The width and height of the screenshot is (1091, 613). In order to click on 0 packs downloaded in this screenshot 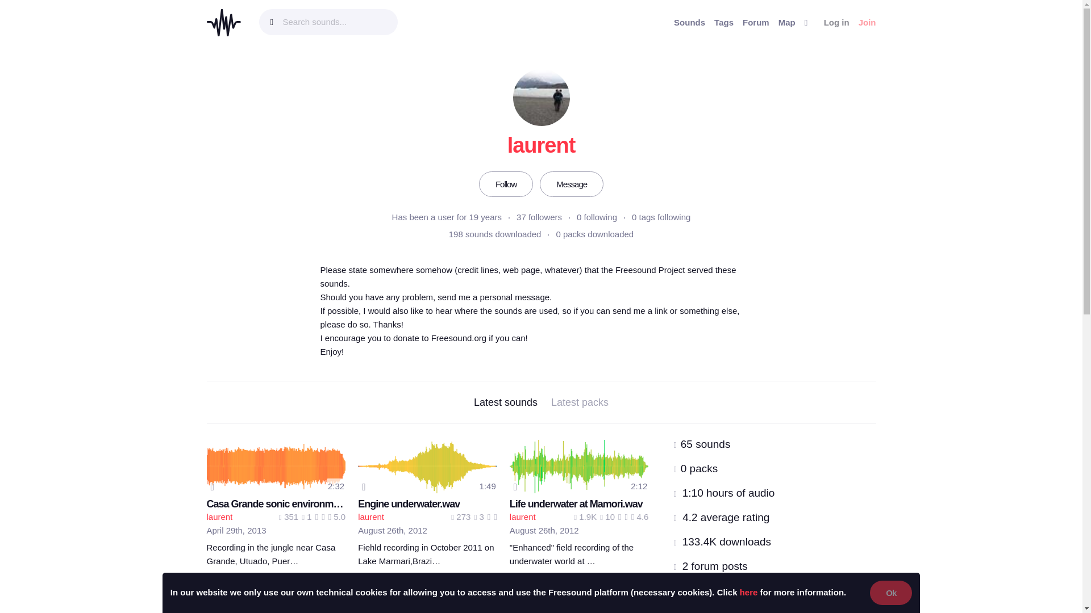, I will do `click(594, 234)`.